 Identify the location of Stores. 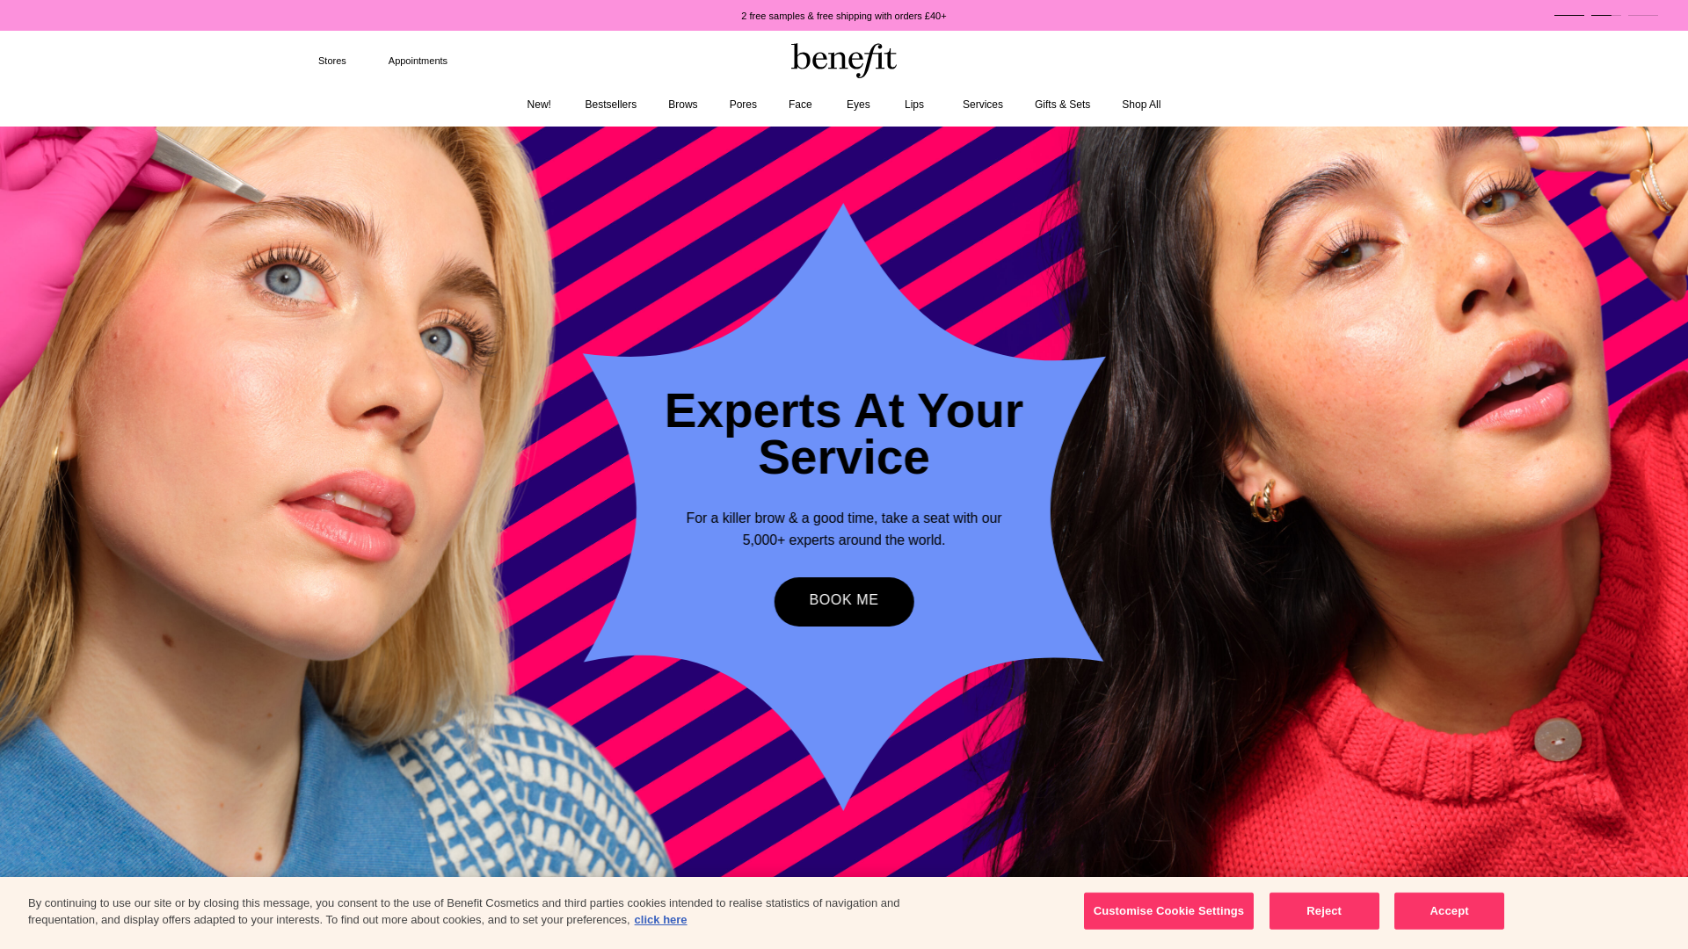
(320, 60).